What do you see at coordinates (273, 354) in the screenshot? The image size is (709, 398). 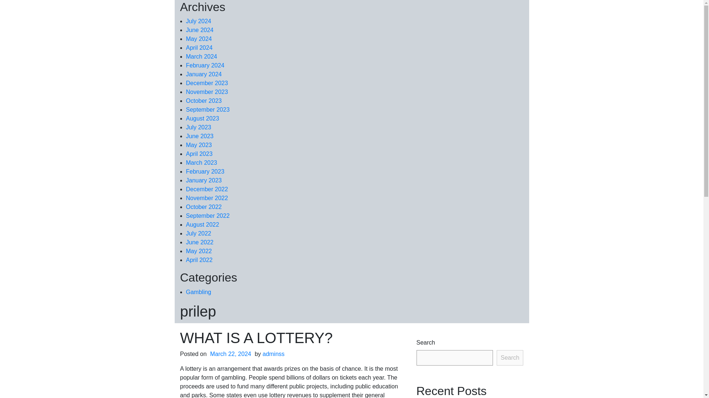 I see `adminss` at bounding box center [273, 354].